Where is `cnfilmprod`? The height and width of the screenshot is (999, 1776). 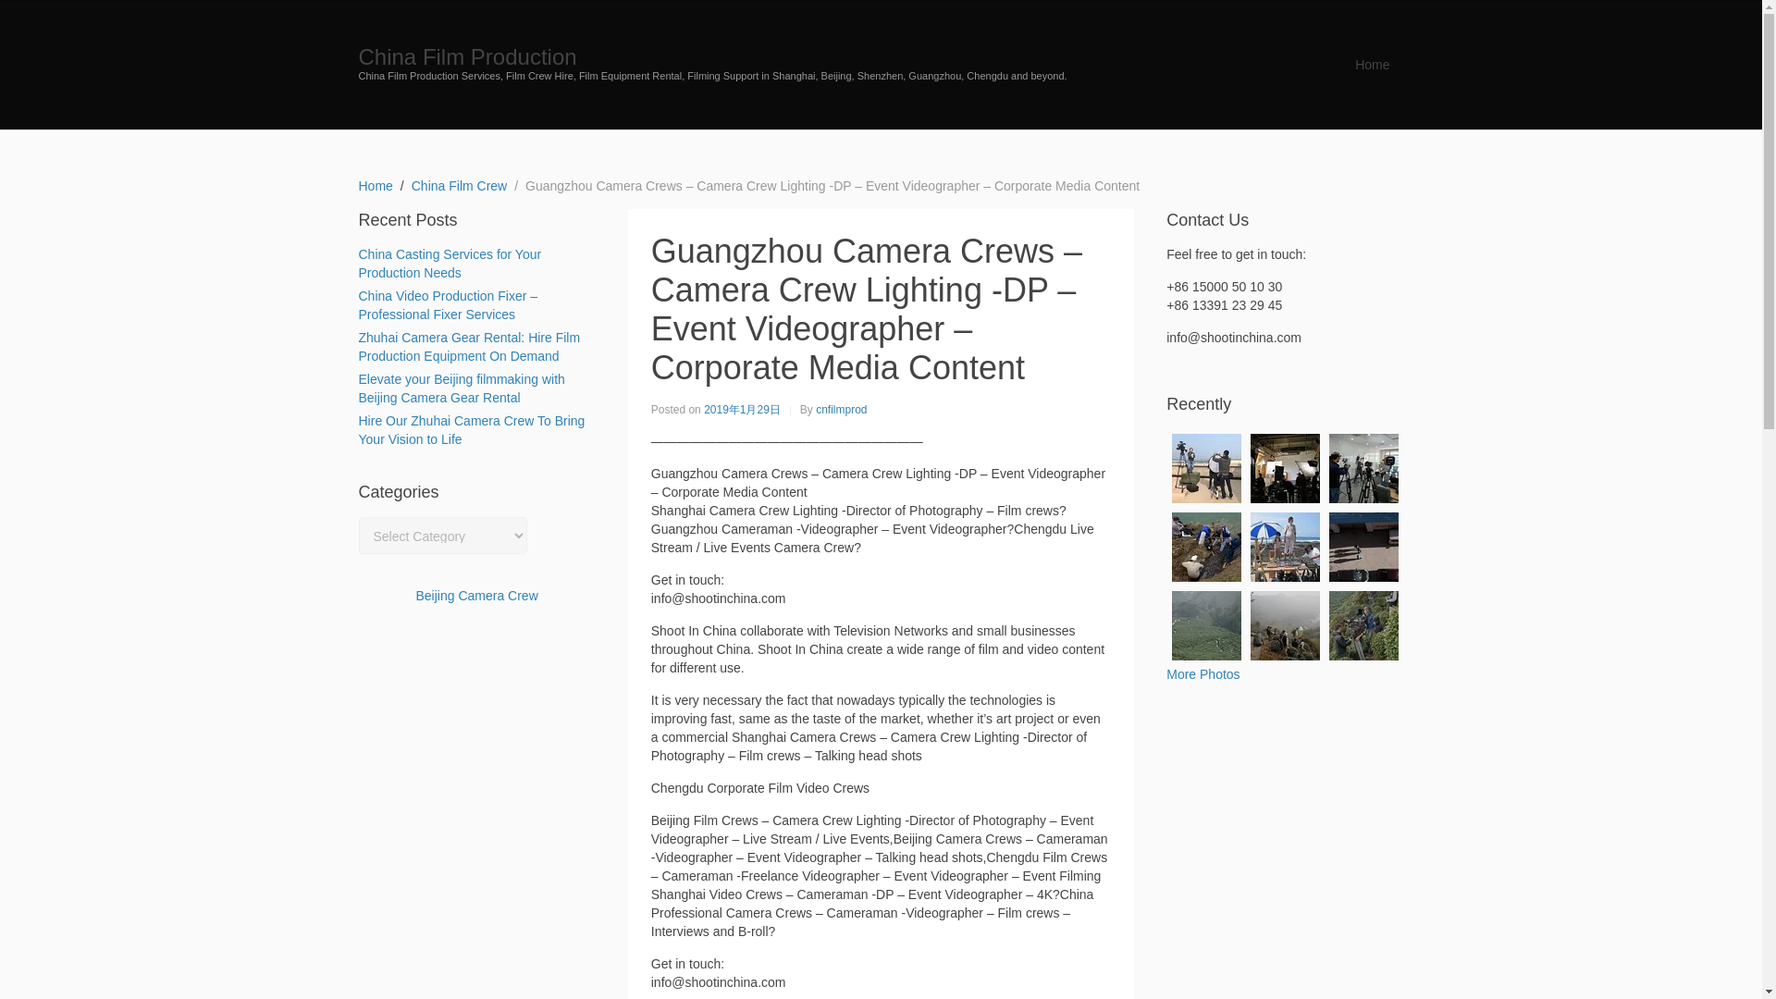
cnfilmprod is located at coordinates (840, 410).